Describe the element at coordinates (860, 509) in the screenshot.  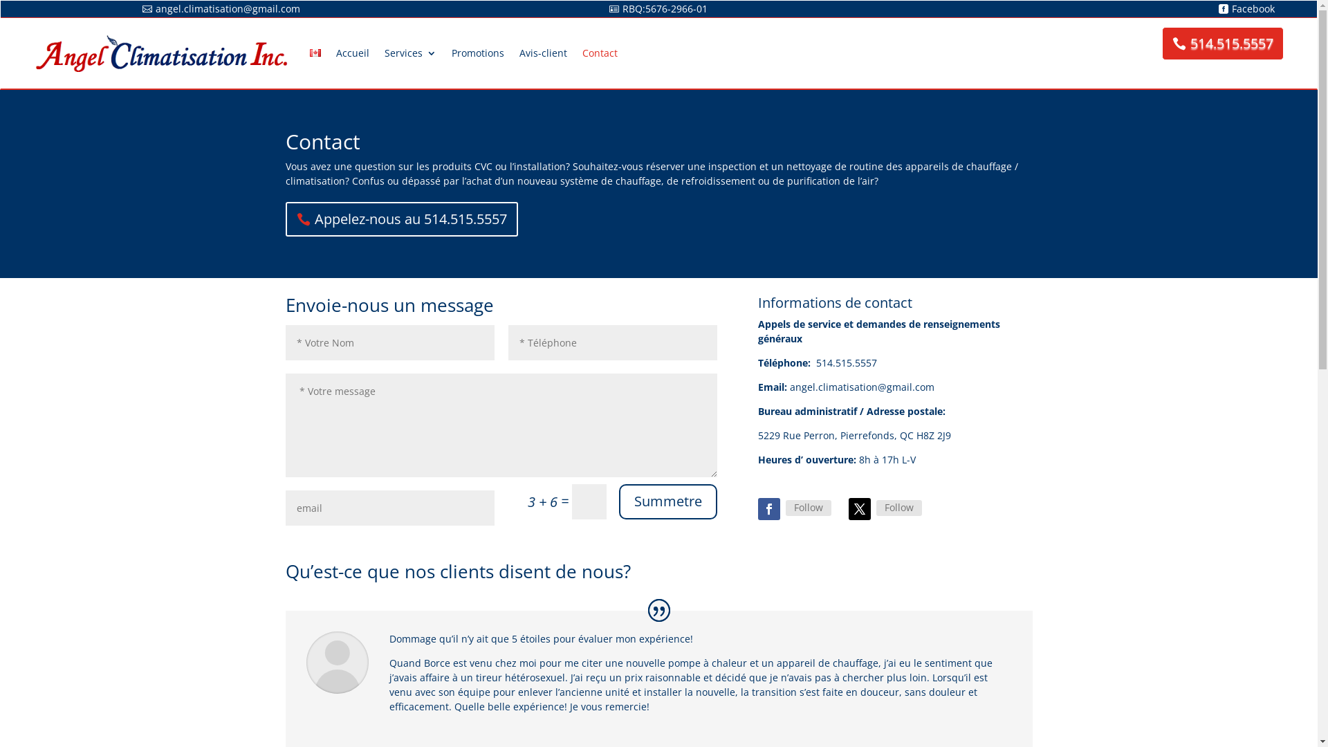
I see `Follow on X` at that location.